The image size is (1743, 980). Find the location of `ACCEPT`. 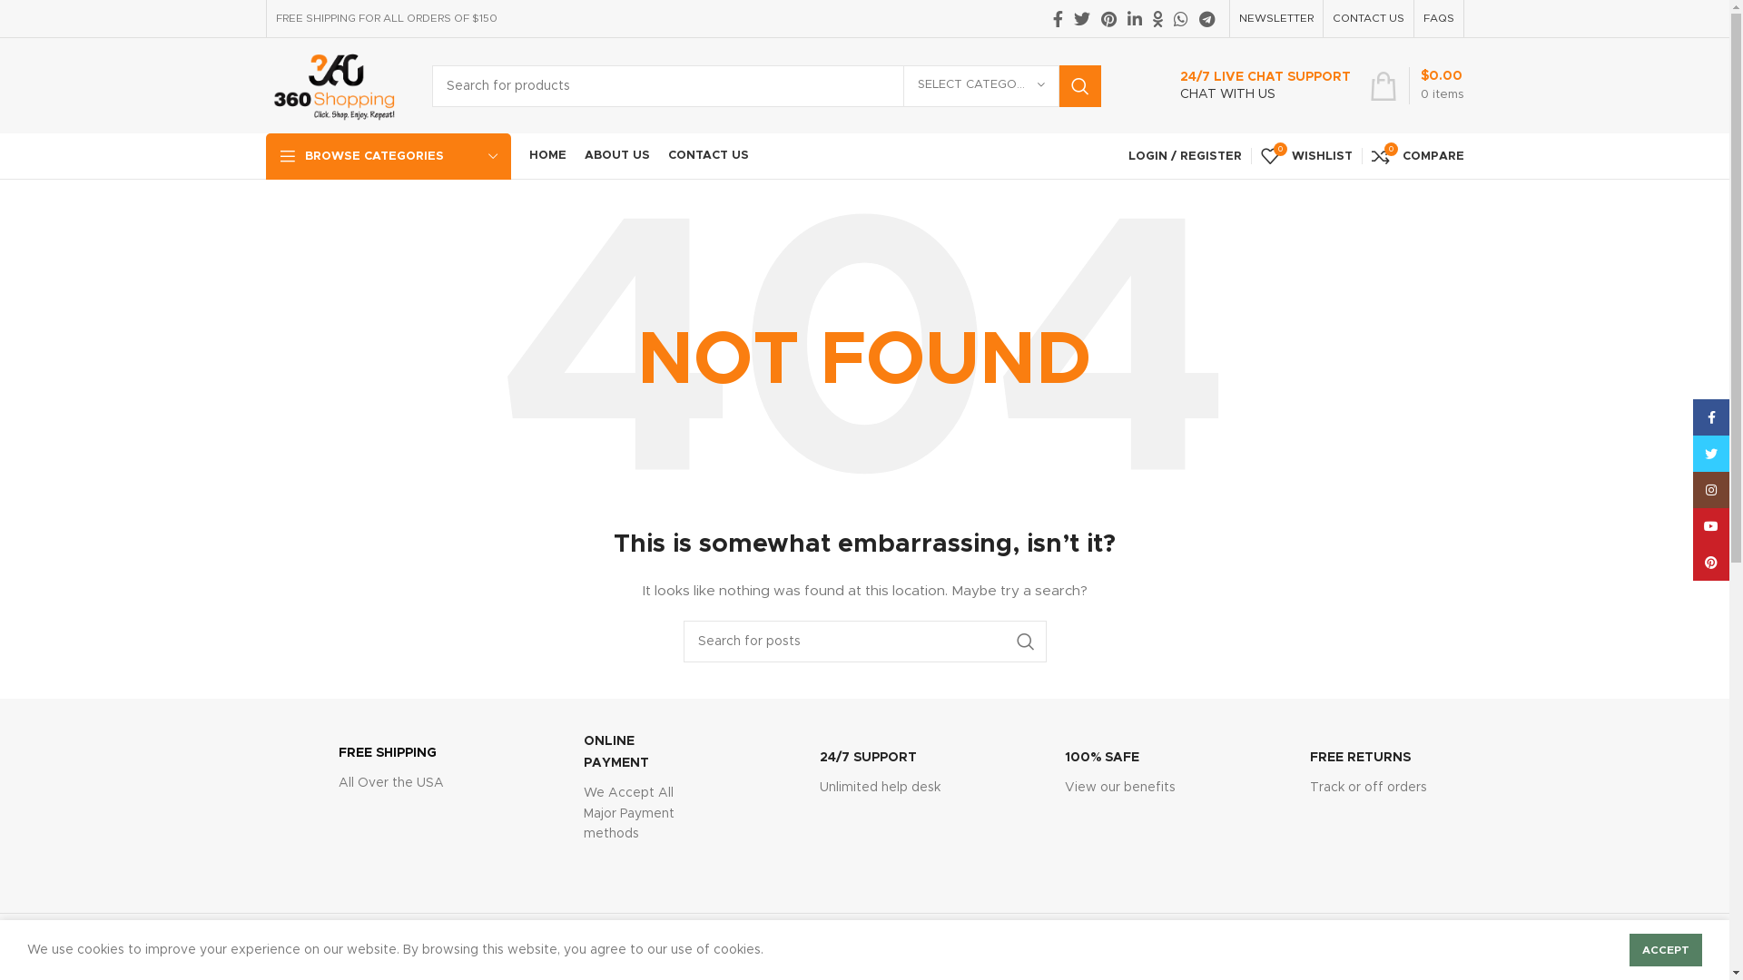

ACCEPT is located at coordinates (1666, 950).